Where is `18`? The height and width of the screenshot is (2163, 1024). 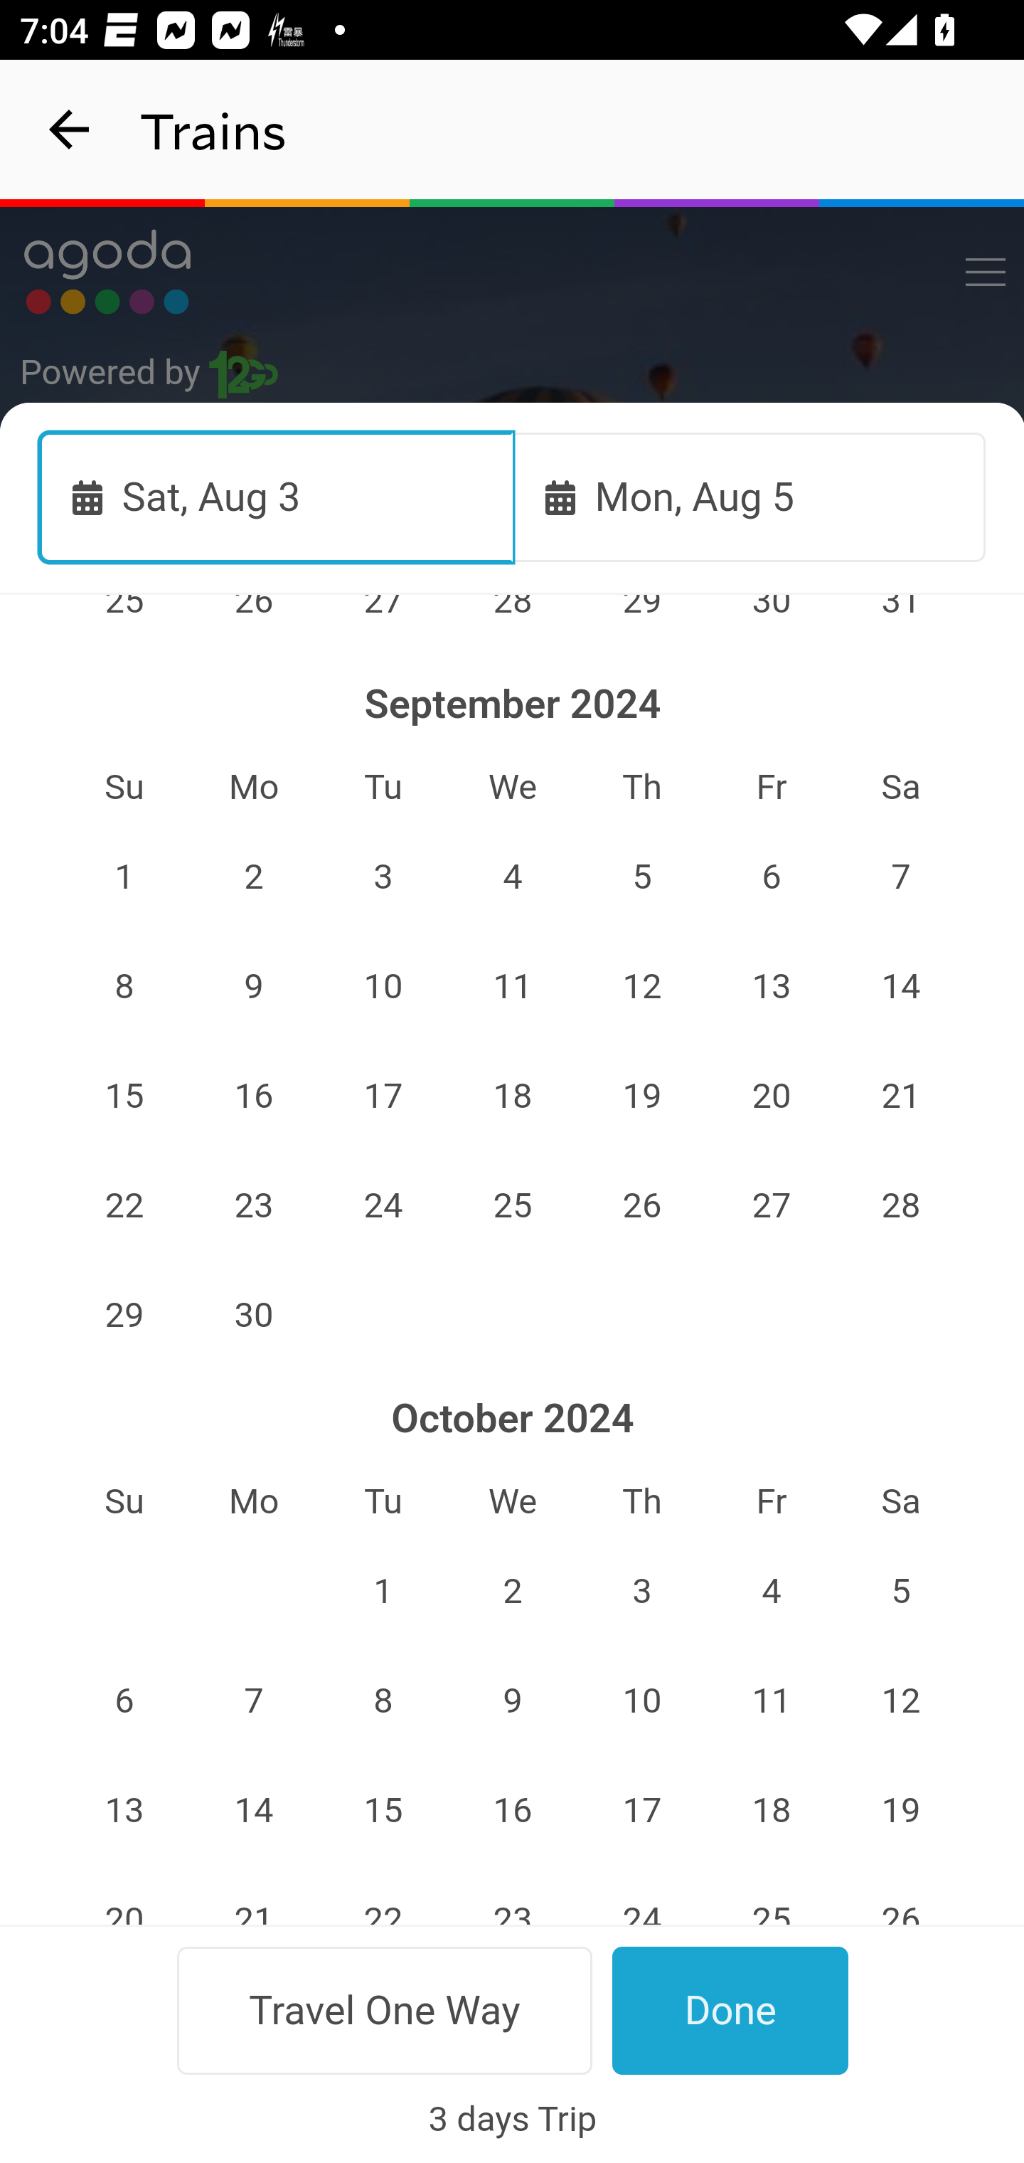 18 is located at coordinates (513, 1096).